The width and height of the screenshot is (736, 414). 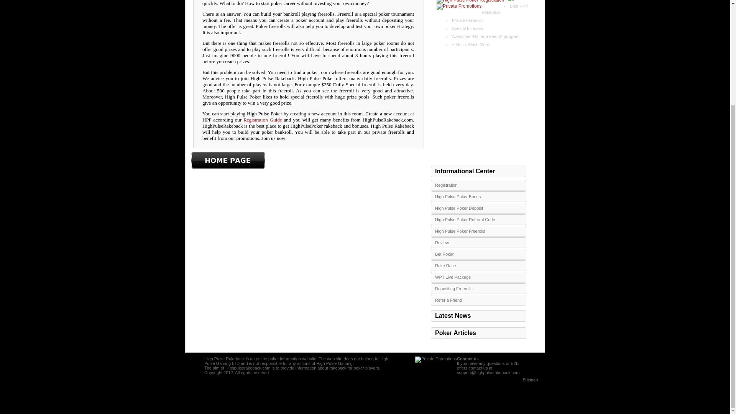 I want to click on Depositing Freerolls, so click(x=478, y=288).